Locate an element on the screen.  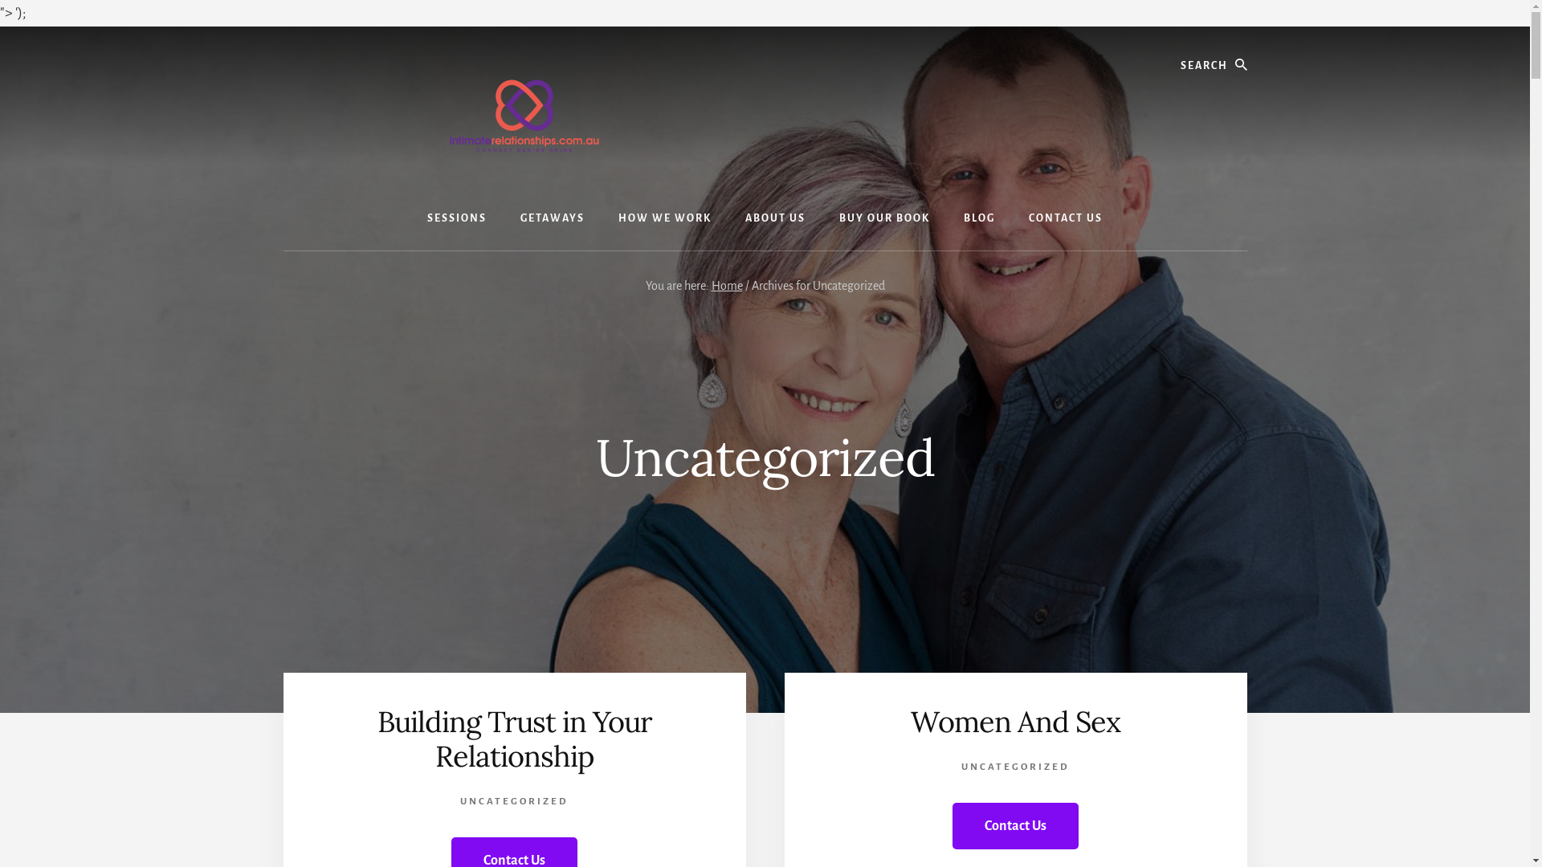
Building Trust in Your Relationship is located at coordinates (515, 739).